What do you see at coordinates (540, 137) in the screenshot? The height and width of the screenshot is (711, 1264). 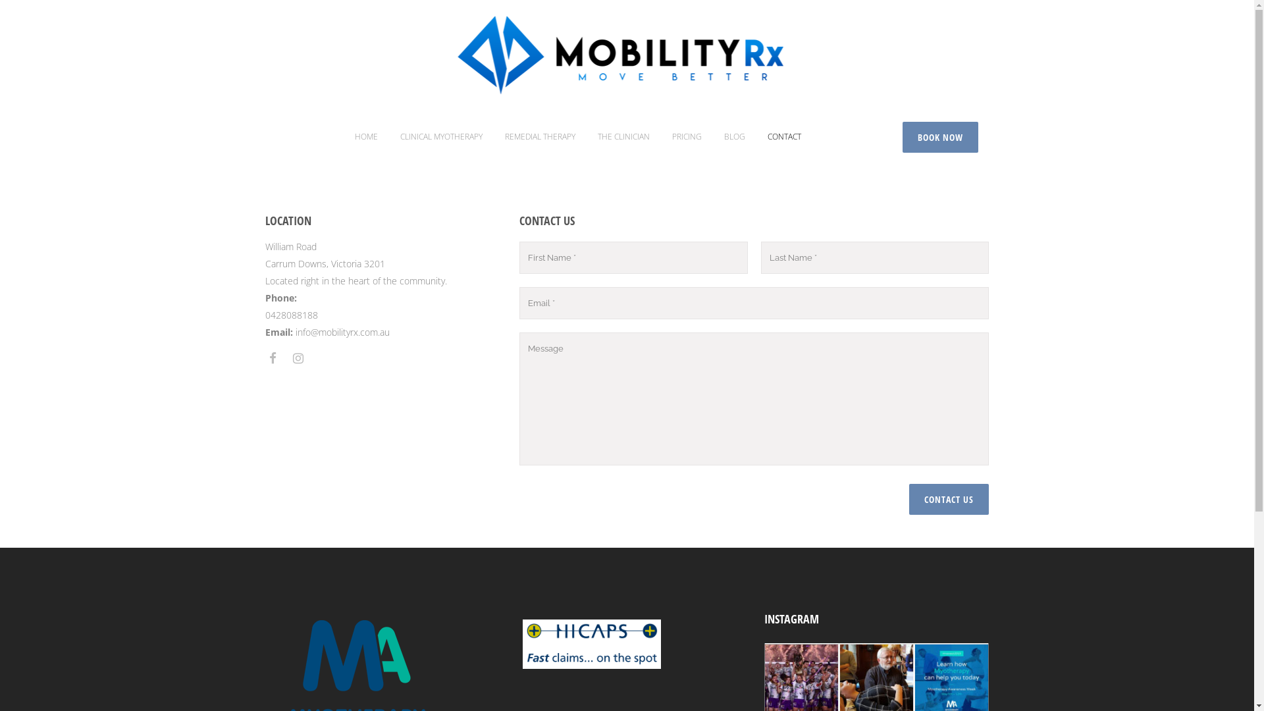 I see `REMEDIAL THERAPY` at bounding box center [540, 137].